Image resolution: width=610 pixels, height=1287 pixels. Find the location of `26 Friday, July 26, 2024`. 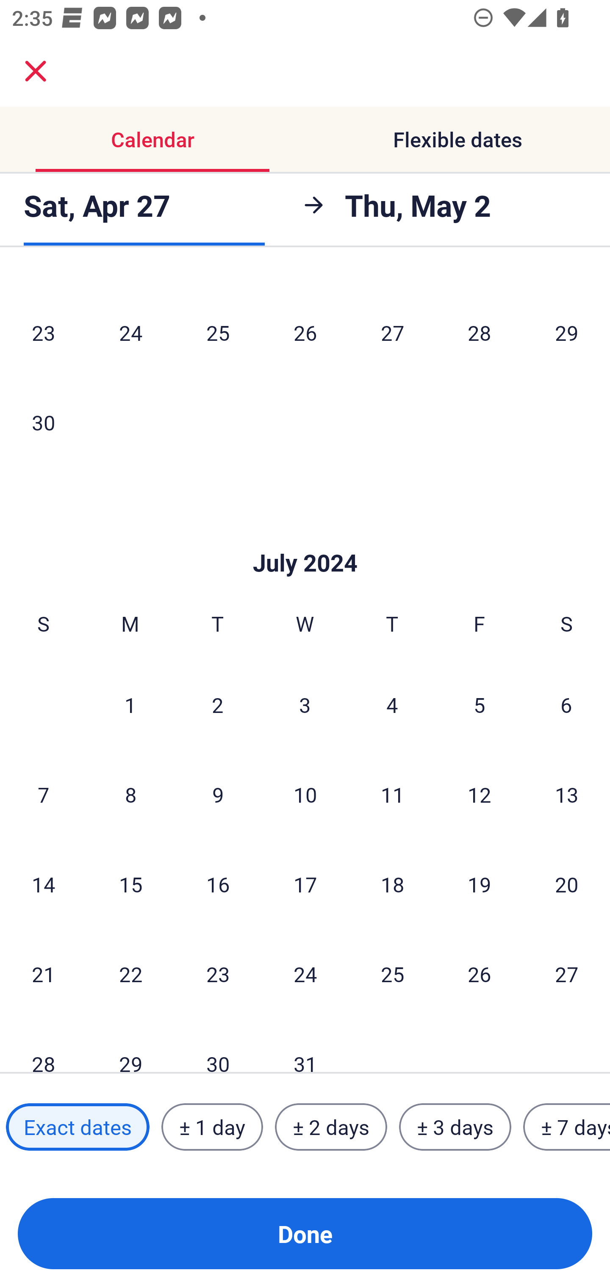

26 Friday, July 26, 2024 is located at coordinates (480, 973).